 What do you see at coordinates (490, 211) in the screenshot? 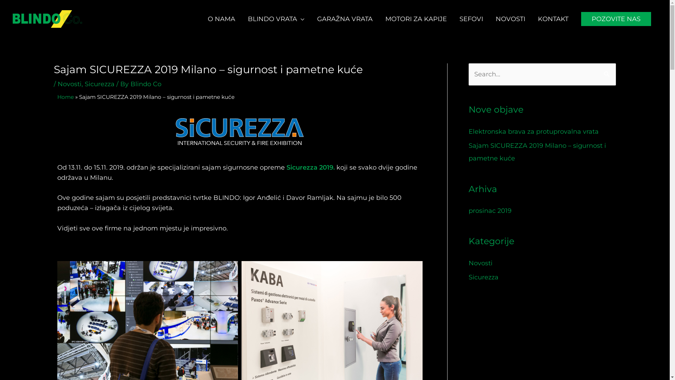
I see `prosinac 2019` at bounding box center [490, 211].